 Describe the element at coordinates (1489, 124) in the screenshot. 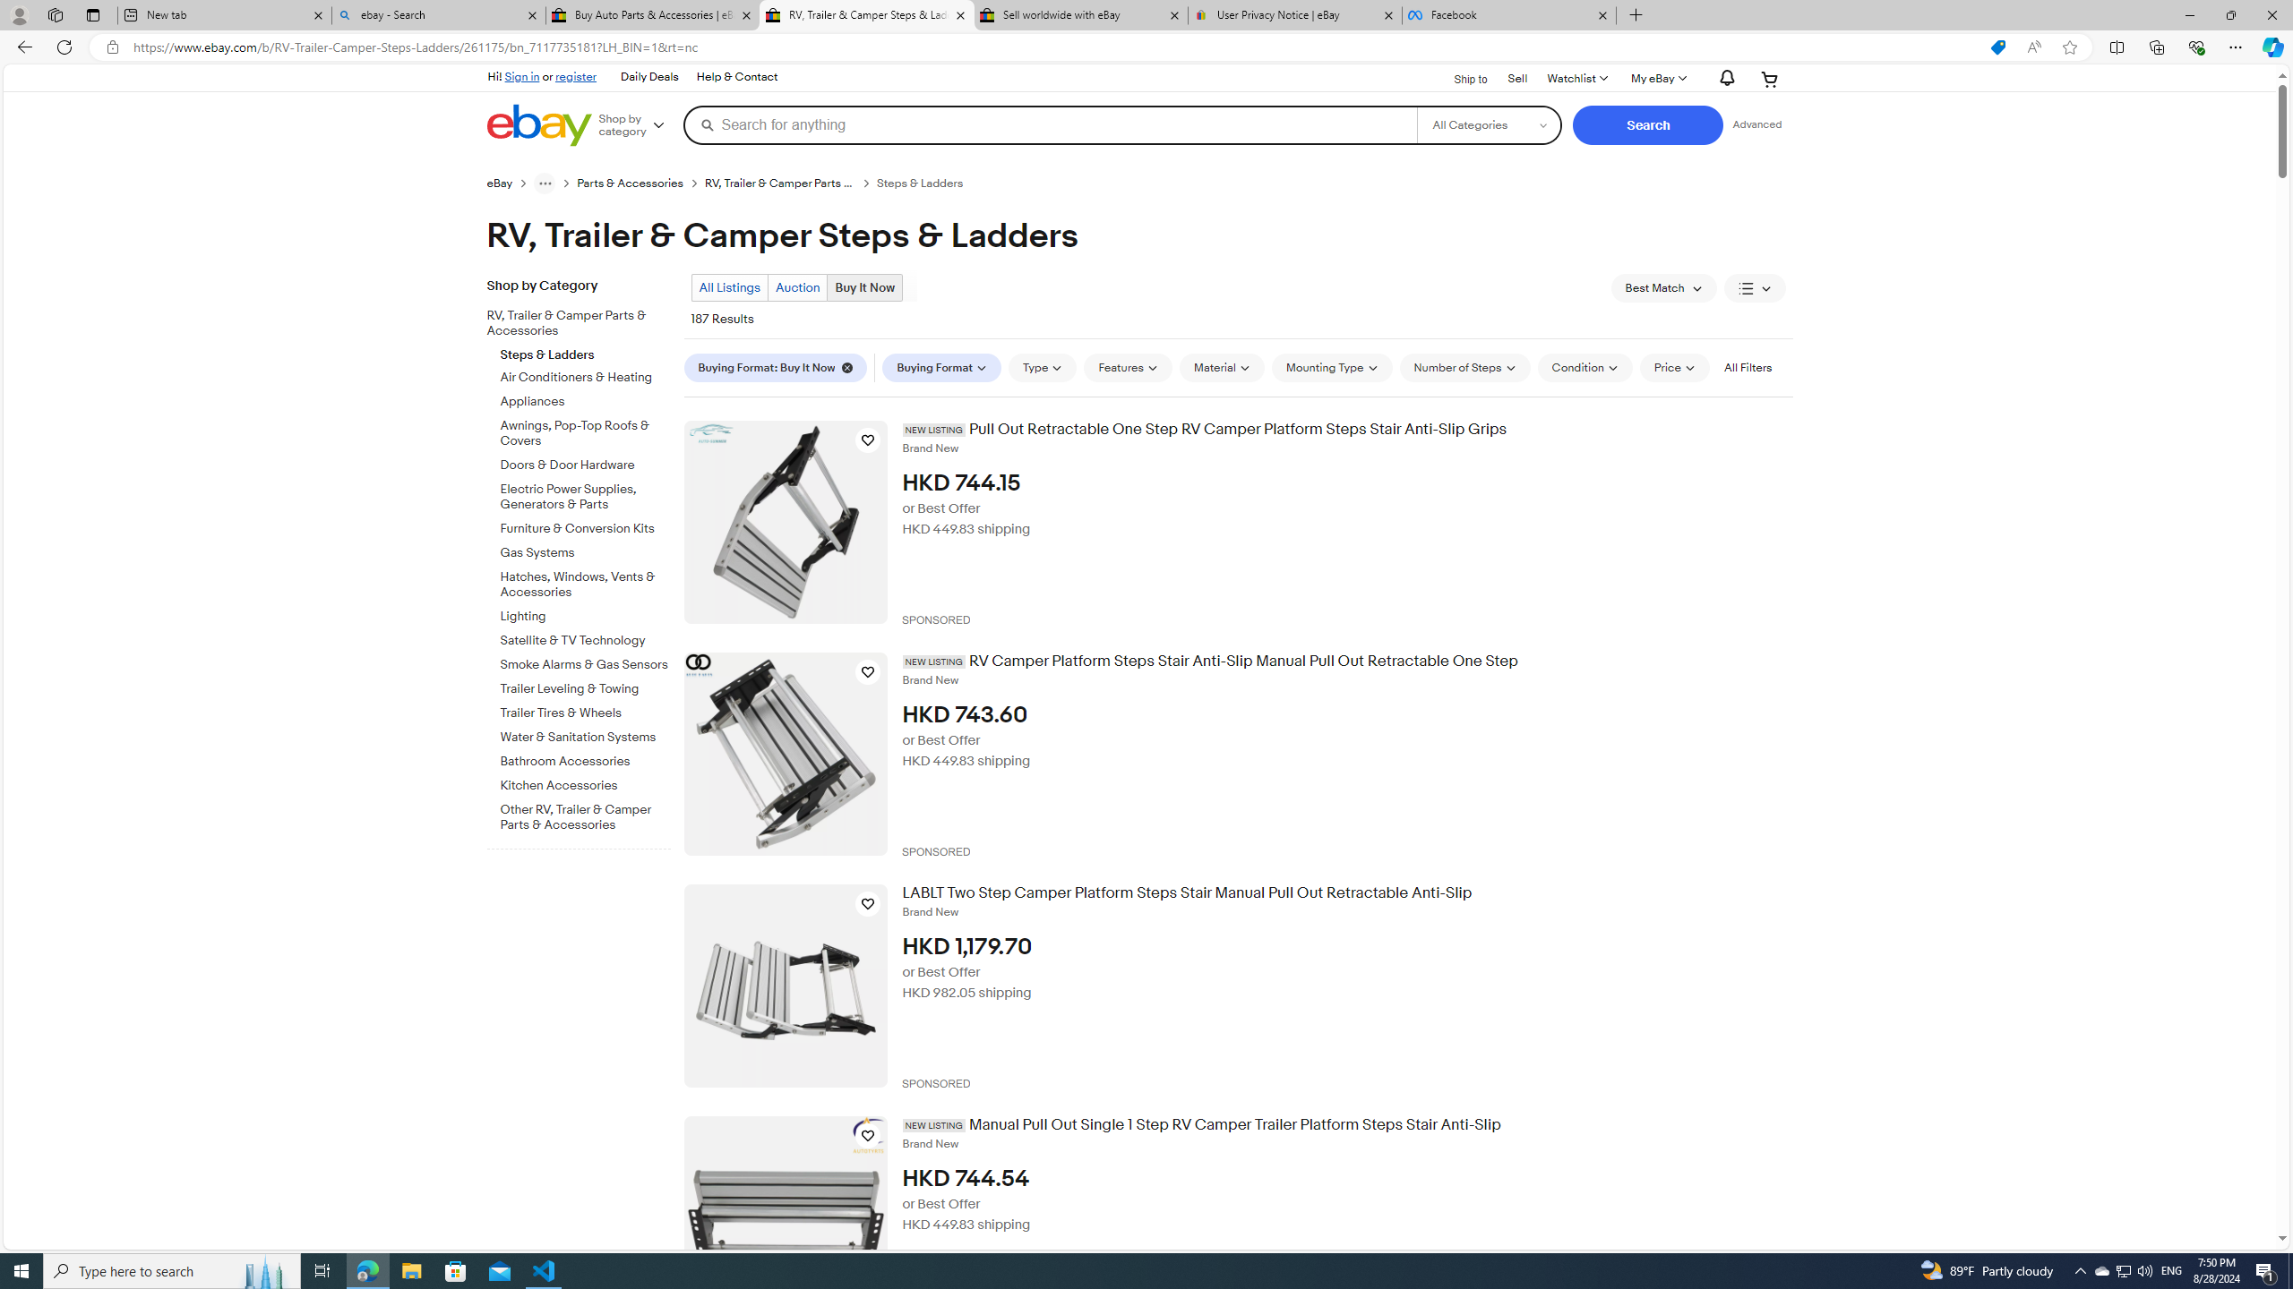

I see `Select a category for search` at that location.